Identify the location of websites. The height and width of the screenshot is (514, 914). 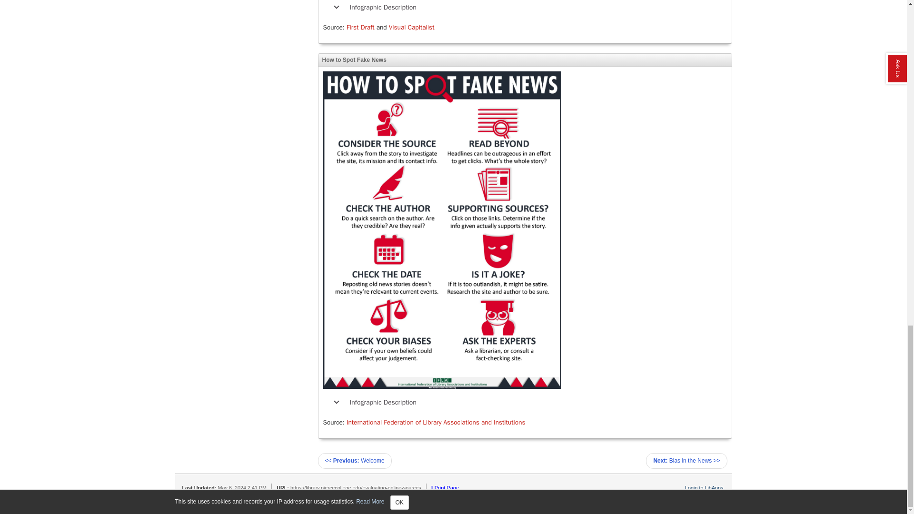
(379, 504).